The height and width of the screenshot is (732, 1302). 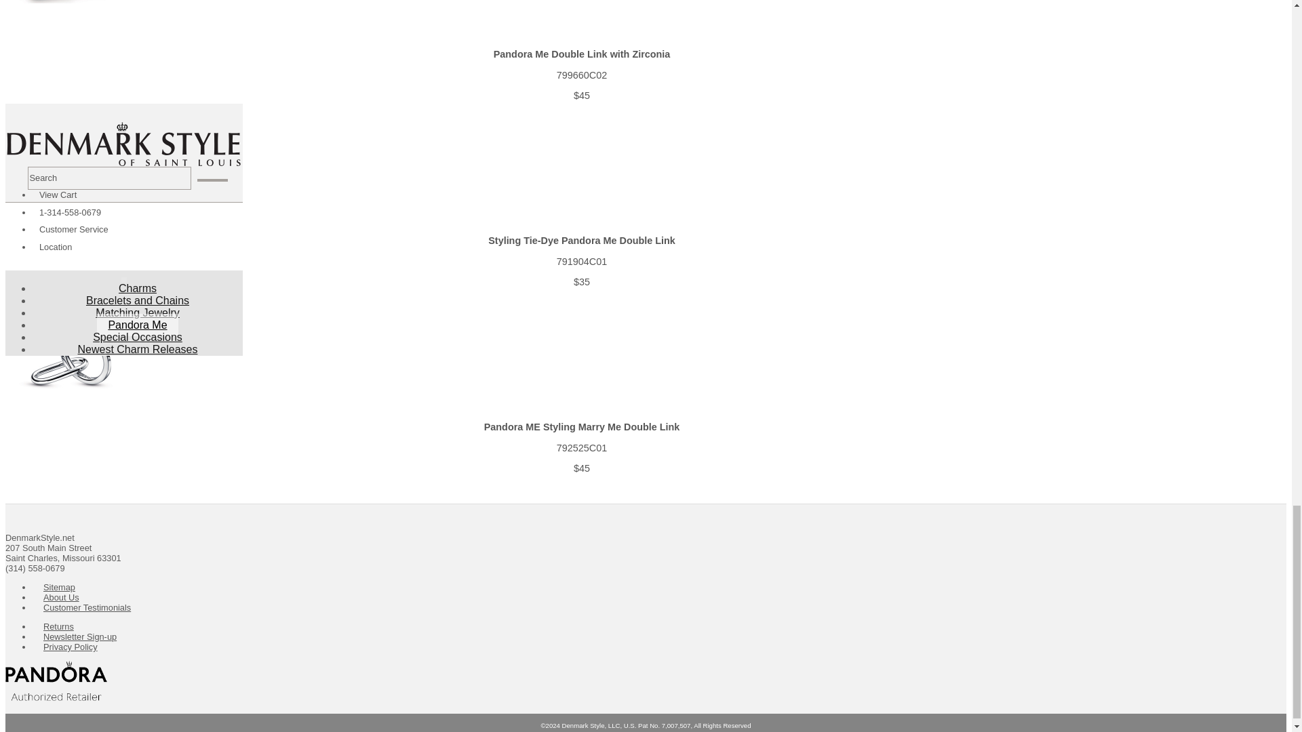 What do you see at coordinates (59, 590) in the screenshot?
I see `Sitemap` at bounding box center [59, 590].